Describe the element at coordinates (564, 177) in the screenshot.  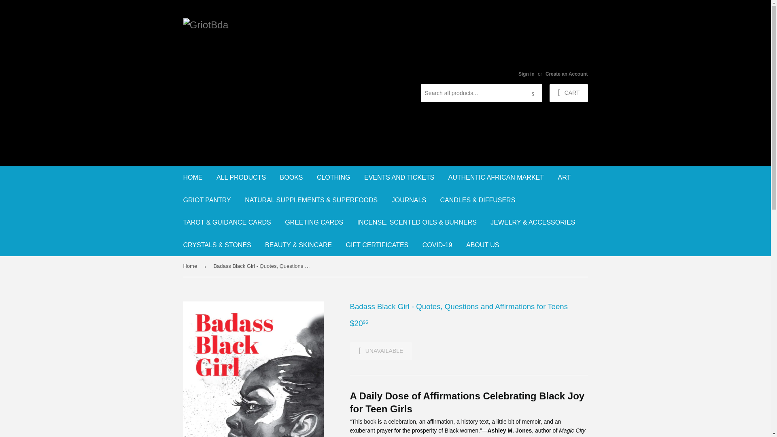
I see `ART` at that location.